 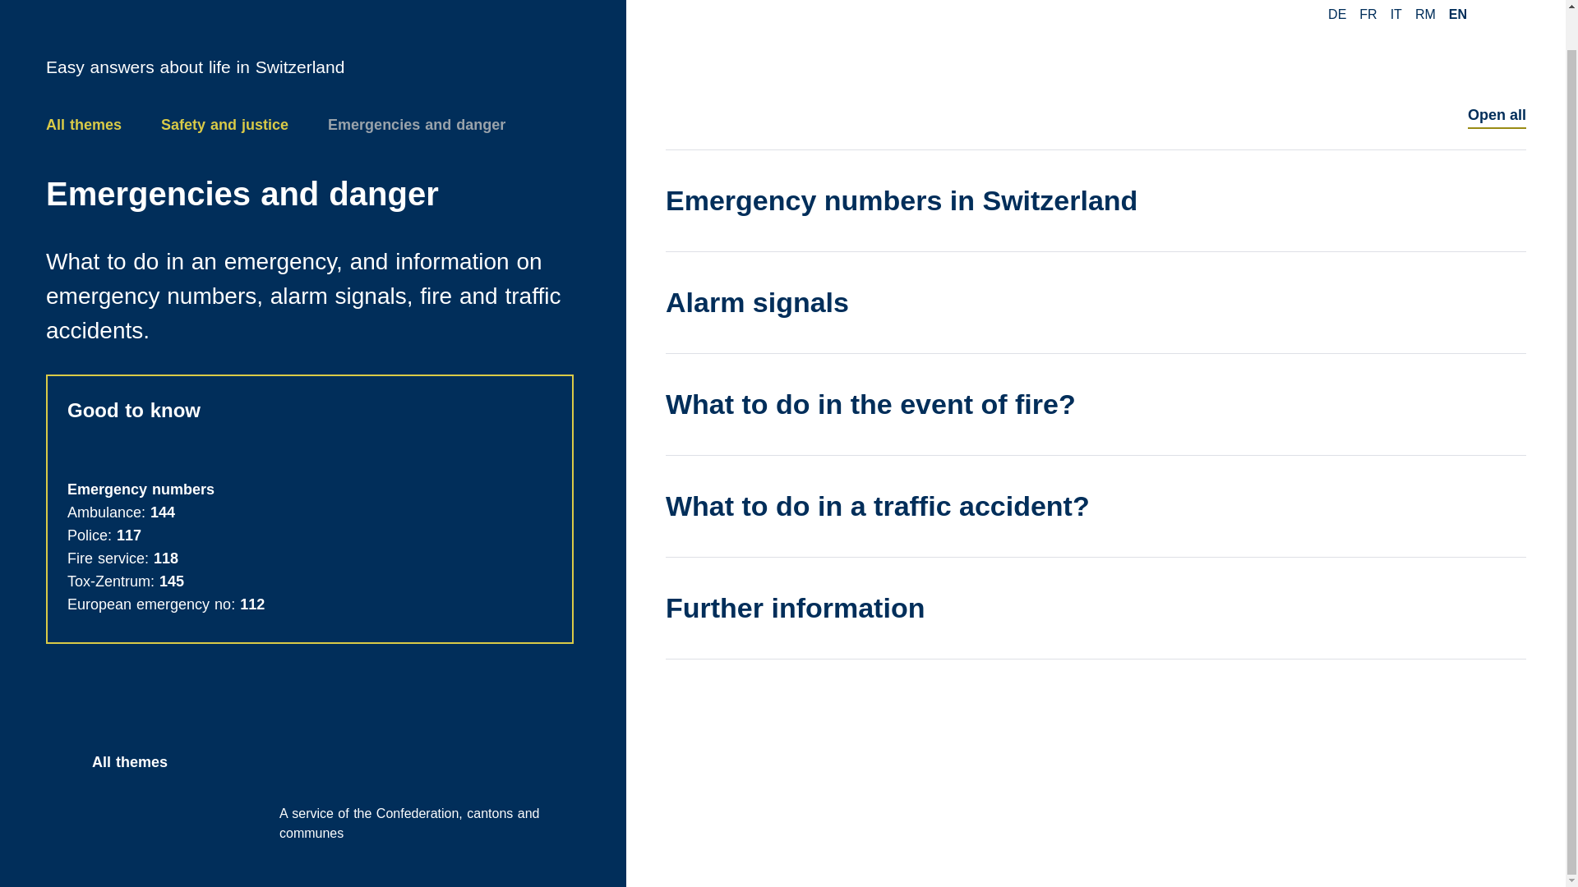 What do you see at coordinates (1368, 15) in the screenshot?
I see `FR` at bounding box center [1368, 15].